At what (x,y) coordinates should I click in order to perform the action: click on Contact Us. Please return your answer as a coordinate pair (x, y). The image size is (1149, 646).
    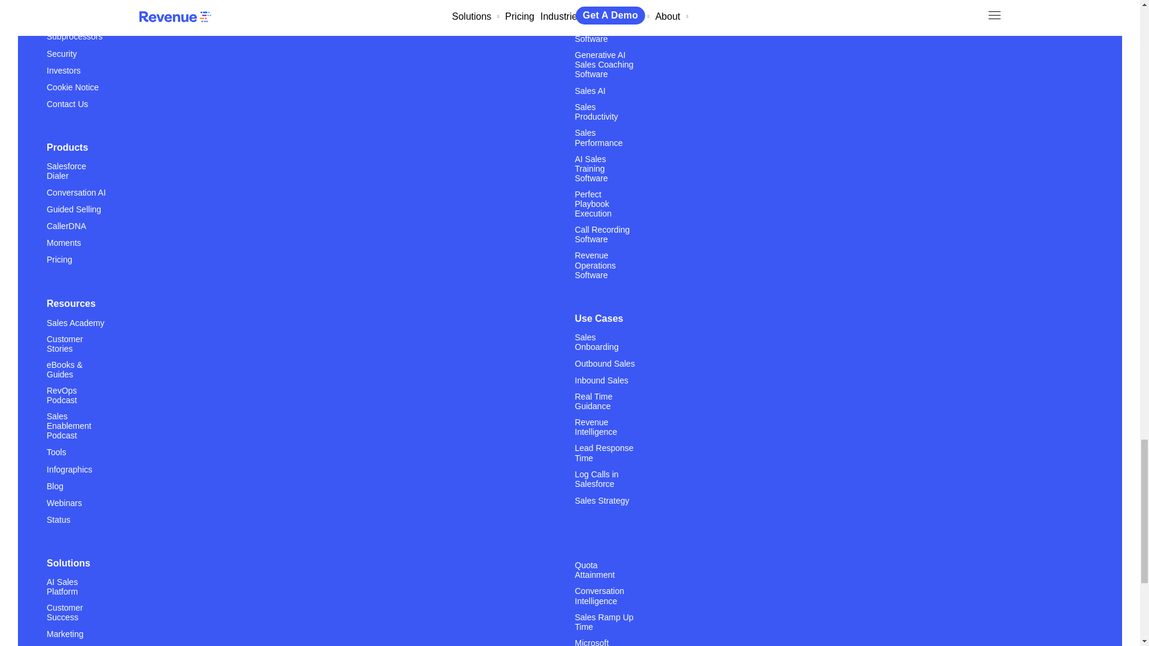
    Looking at the image, I should click on (67, 104).